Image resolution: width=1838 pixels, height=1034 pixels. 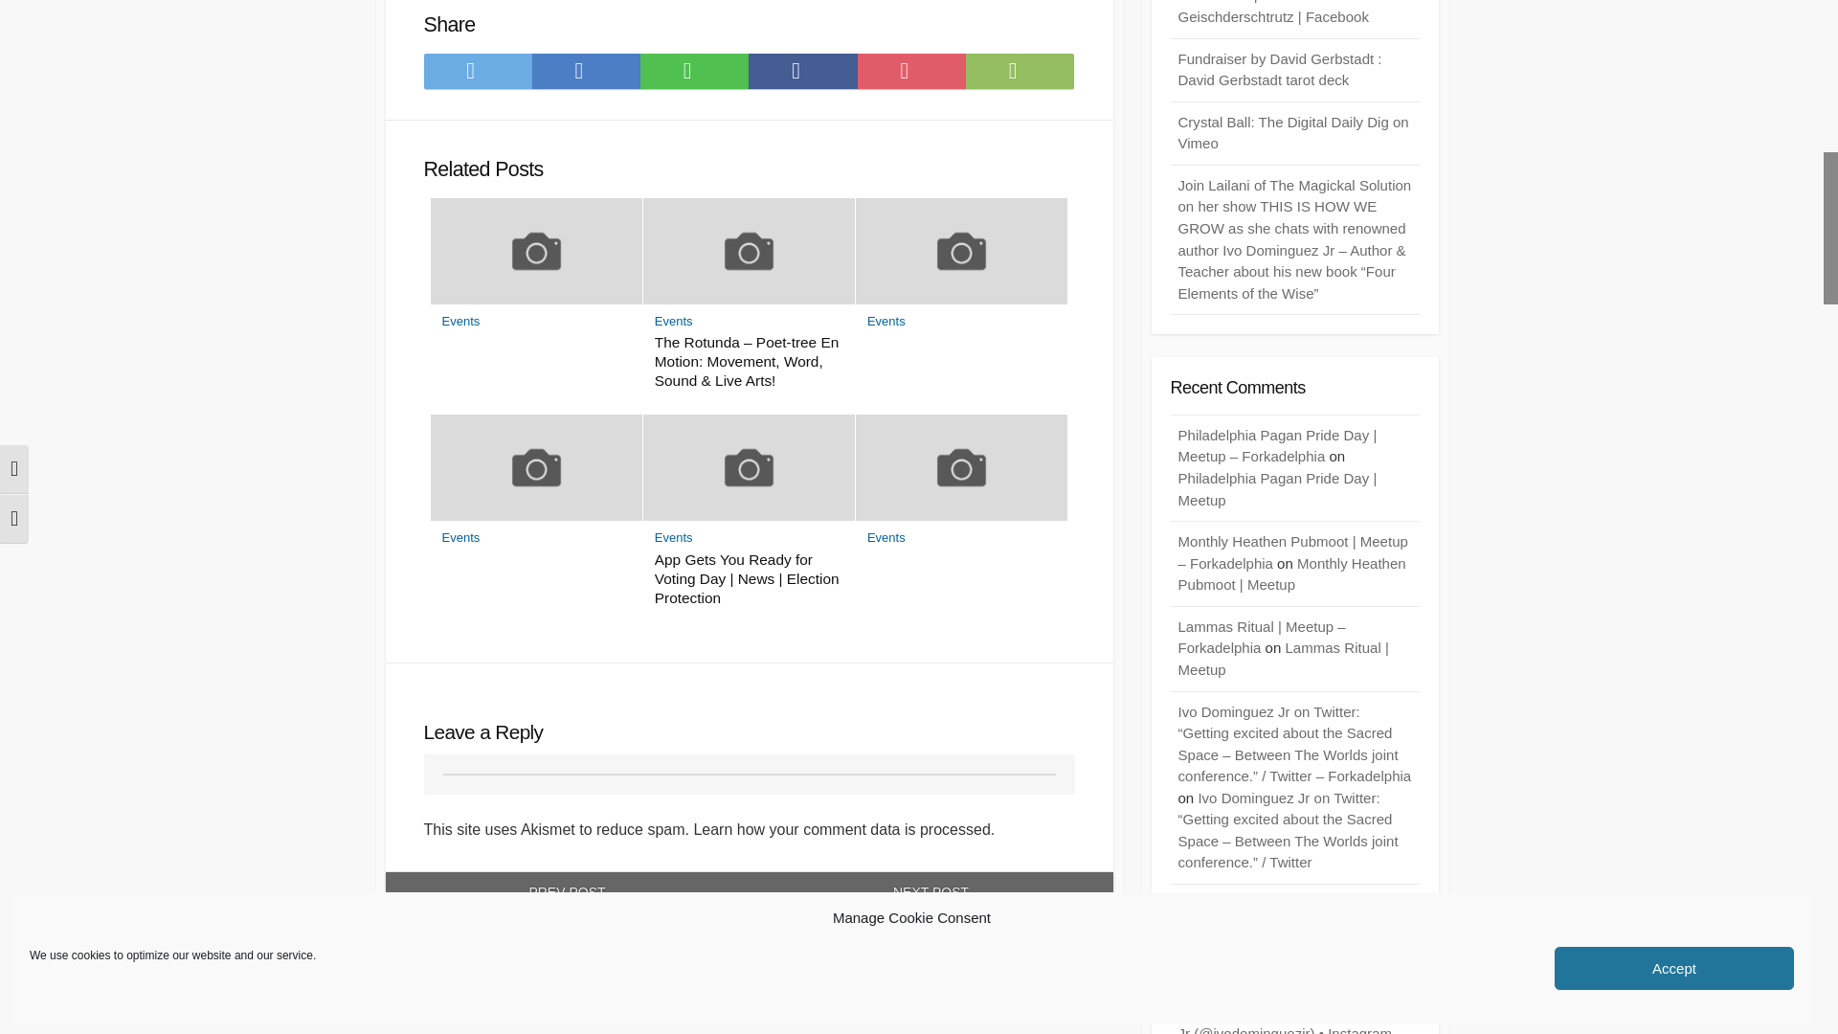 I want to click on Save to Hatena Bookmark, so click(x=586, y=71).